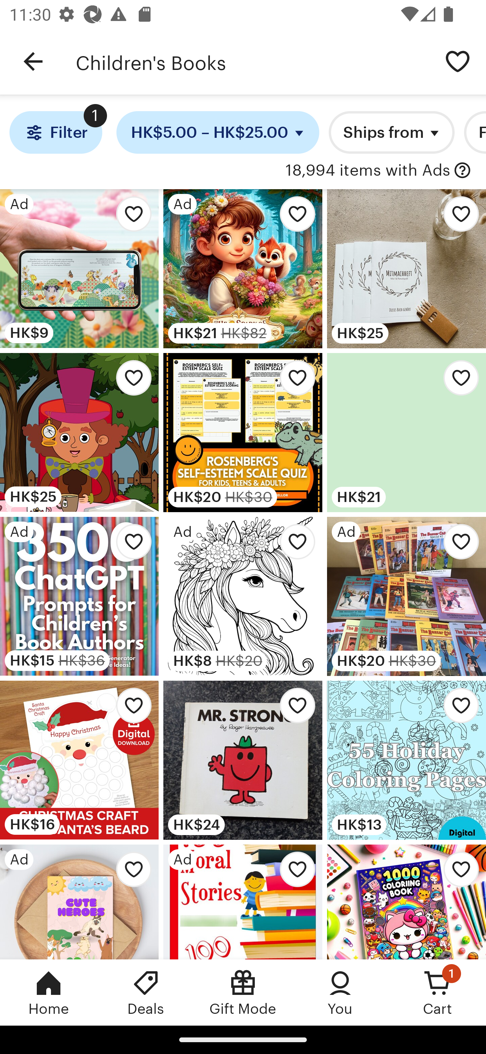 The height and width of the screenshot is (1054, 486). What do you see at coordinates (368, 171) in the screenshot?
I see `18,994 items with Ads` at bounding box center [368, 171].